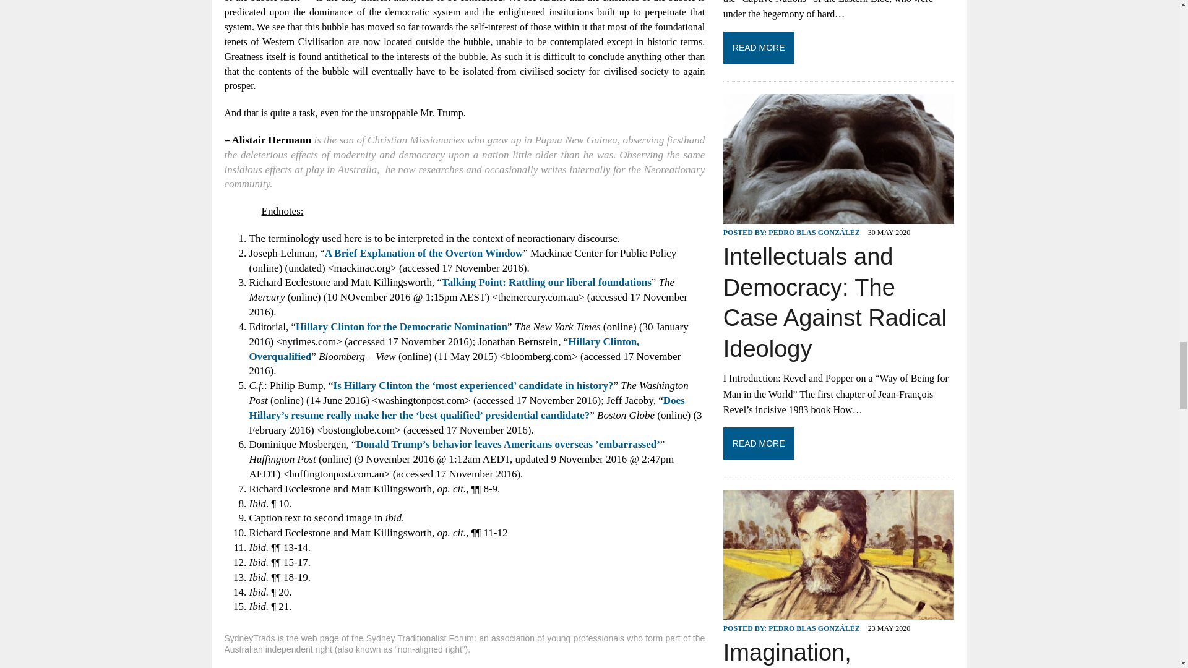 The height and width of the screenshot is (668, 1188). I want to click on A Brief Explanation of the Overton Window, so click(424, 253).